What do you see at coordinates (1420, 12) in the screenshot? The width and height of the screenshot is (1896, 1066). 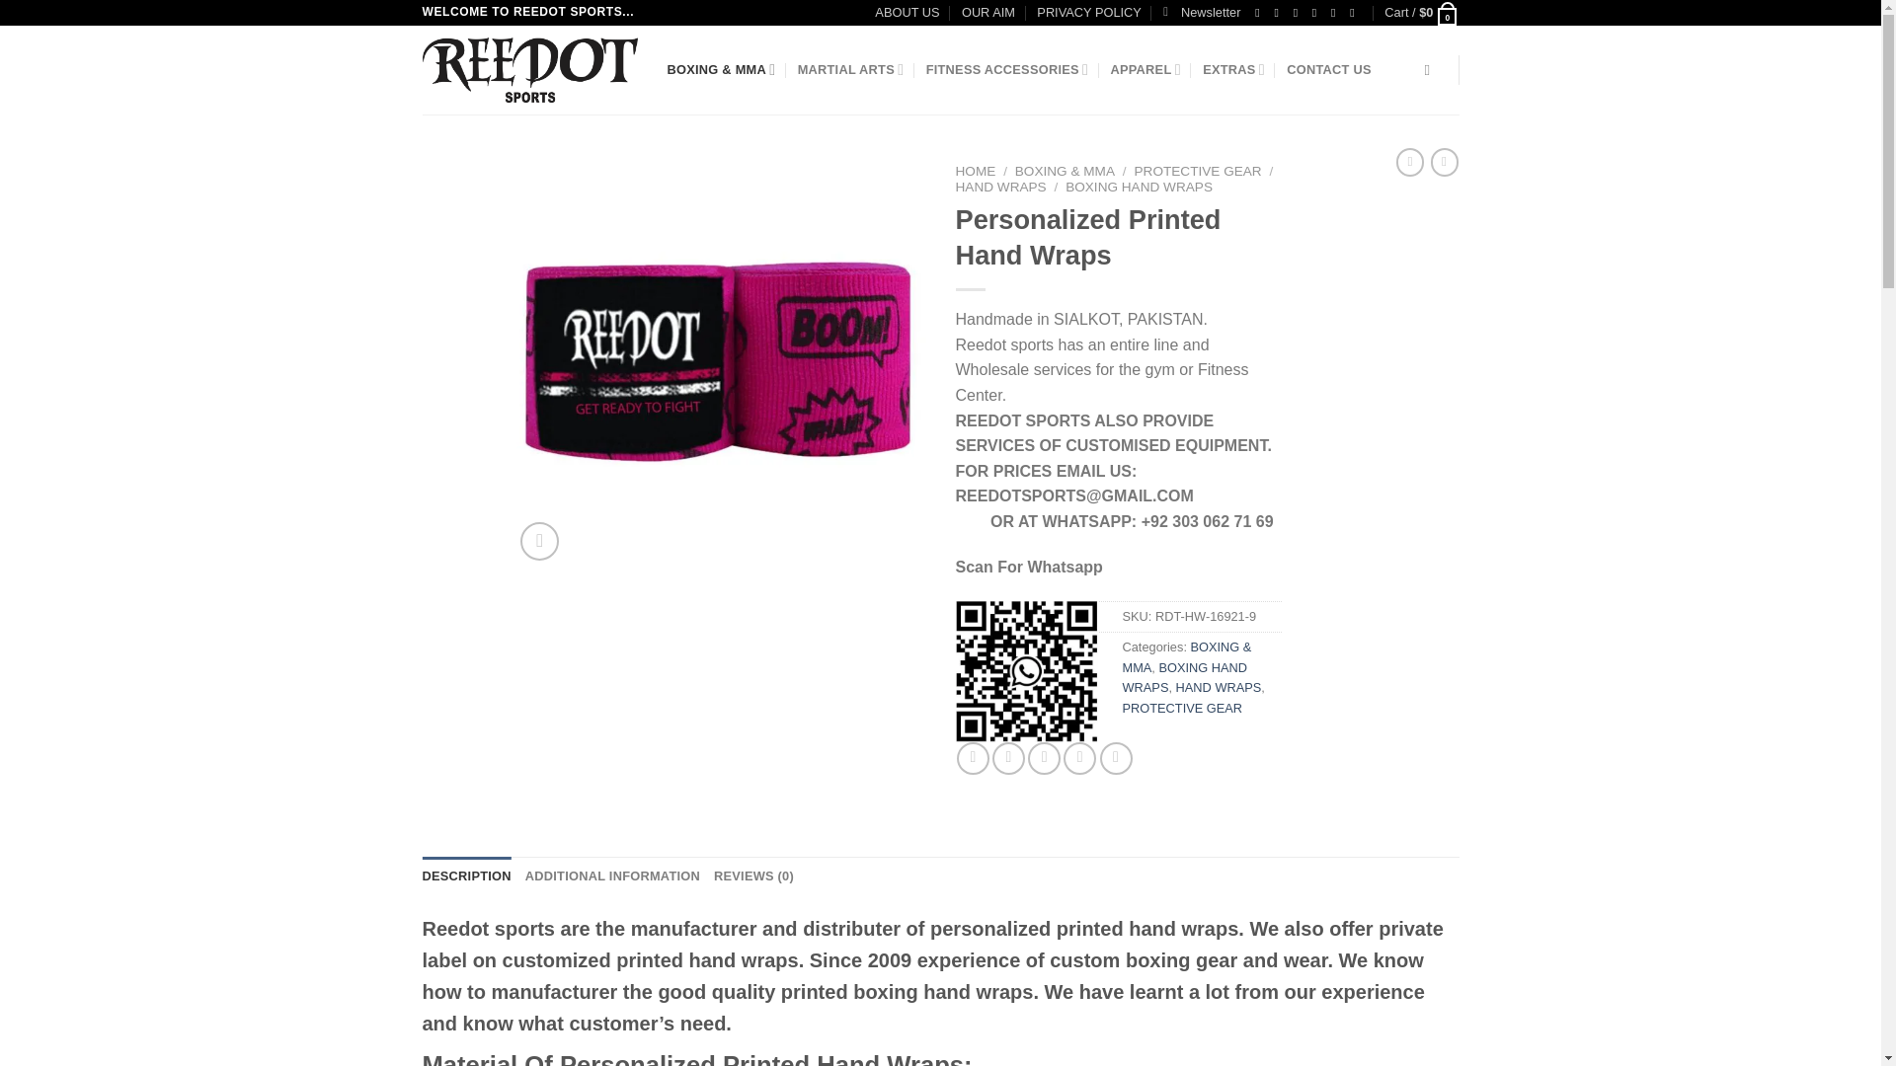 I see `Cart` at bounding box center [1420, 12].